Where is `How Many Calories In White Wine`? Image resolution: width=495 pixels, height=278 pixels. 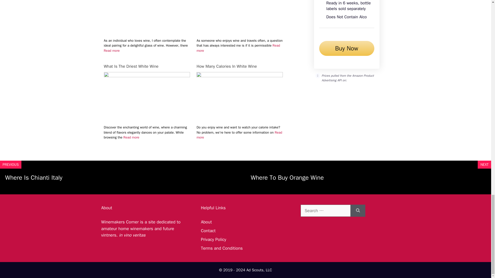
How Many Calories In White Wine is located at coordinates (240, 76).